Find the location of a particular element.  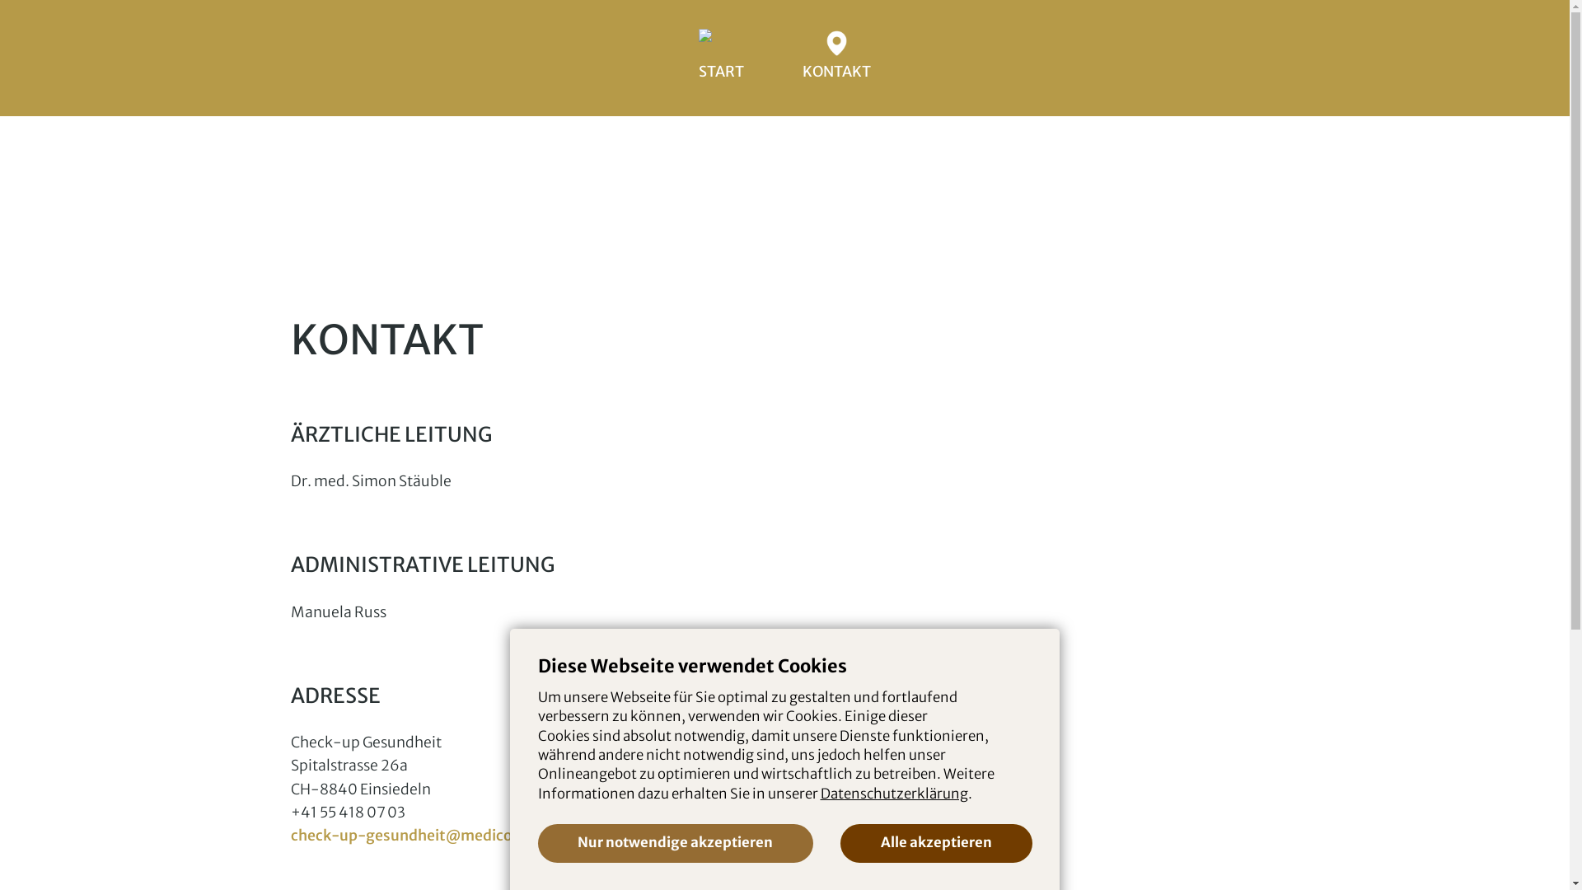

0 is located at coordinates (445, 218).